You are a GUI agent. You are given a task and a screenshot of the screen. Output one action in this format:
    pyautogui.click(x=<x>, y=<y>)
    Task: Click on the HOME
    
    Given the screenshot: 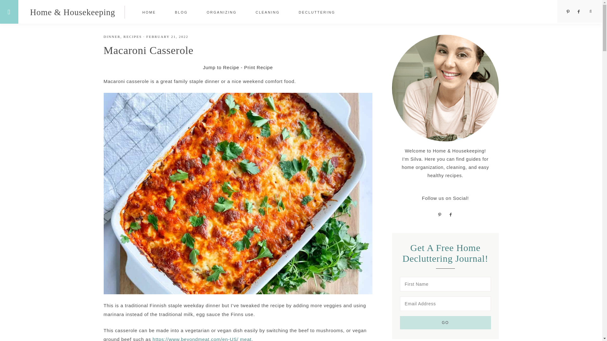 What is the action you would take?
    pyautogui.click(x=149, y=12)
    